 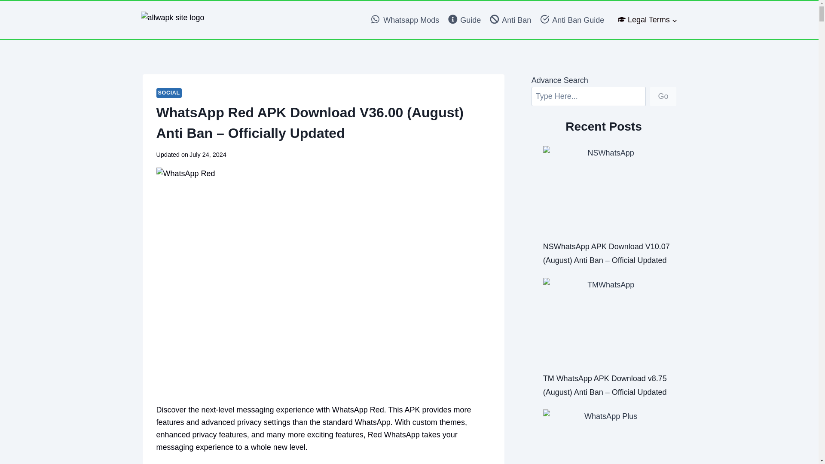 What do you see at coordinates (510, 20) in the screenshot?
I see `Anti Ban` at bounding box center [510, 20].